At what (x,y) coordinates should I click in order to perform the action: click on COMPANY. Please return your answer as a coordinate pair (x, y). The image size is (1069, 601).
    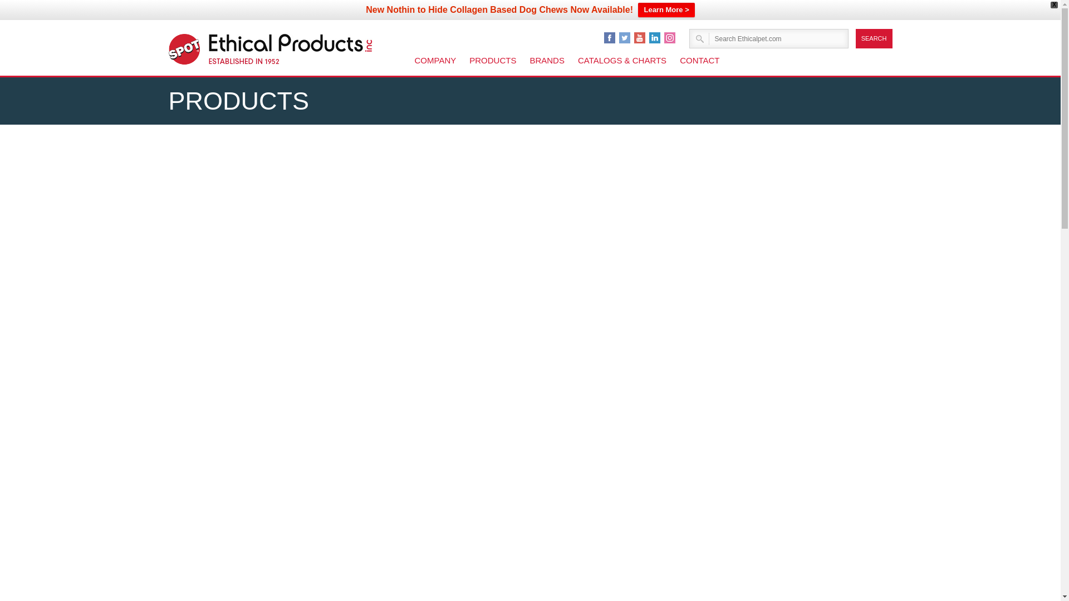
    Looking at the image, I should click on (435, 60).